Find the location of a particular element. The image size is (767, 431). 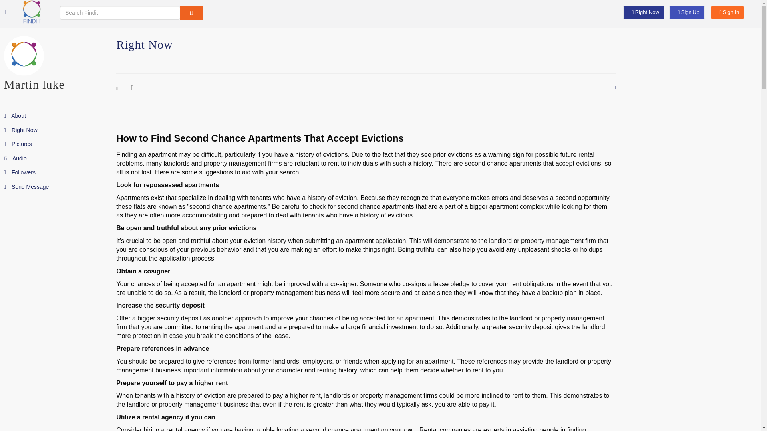

Sign Up is located at coordinates (687, 12).